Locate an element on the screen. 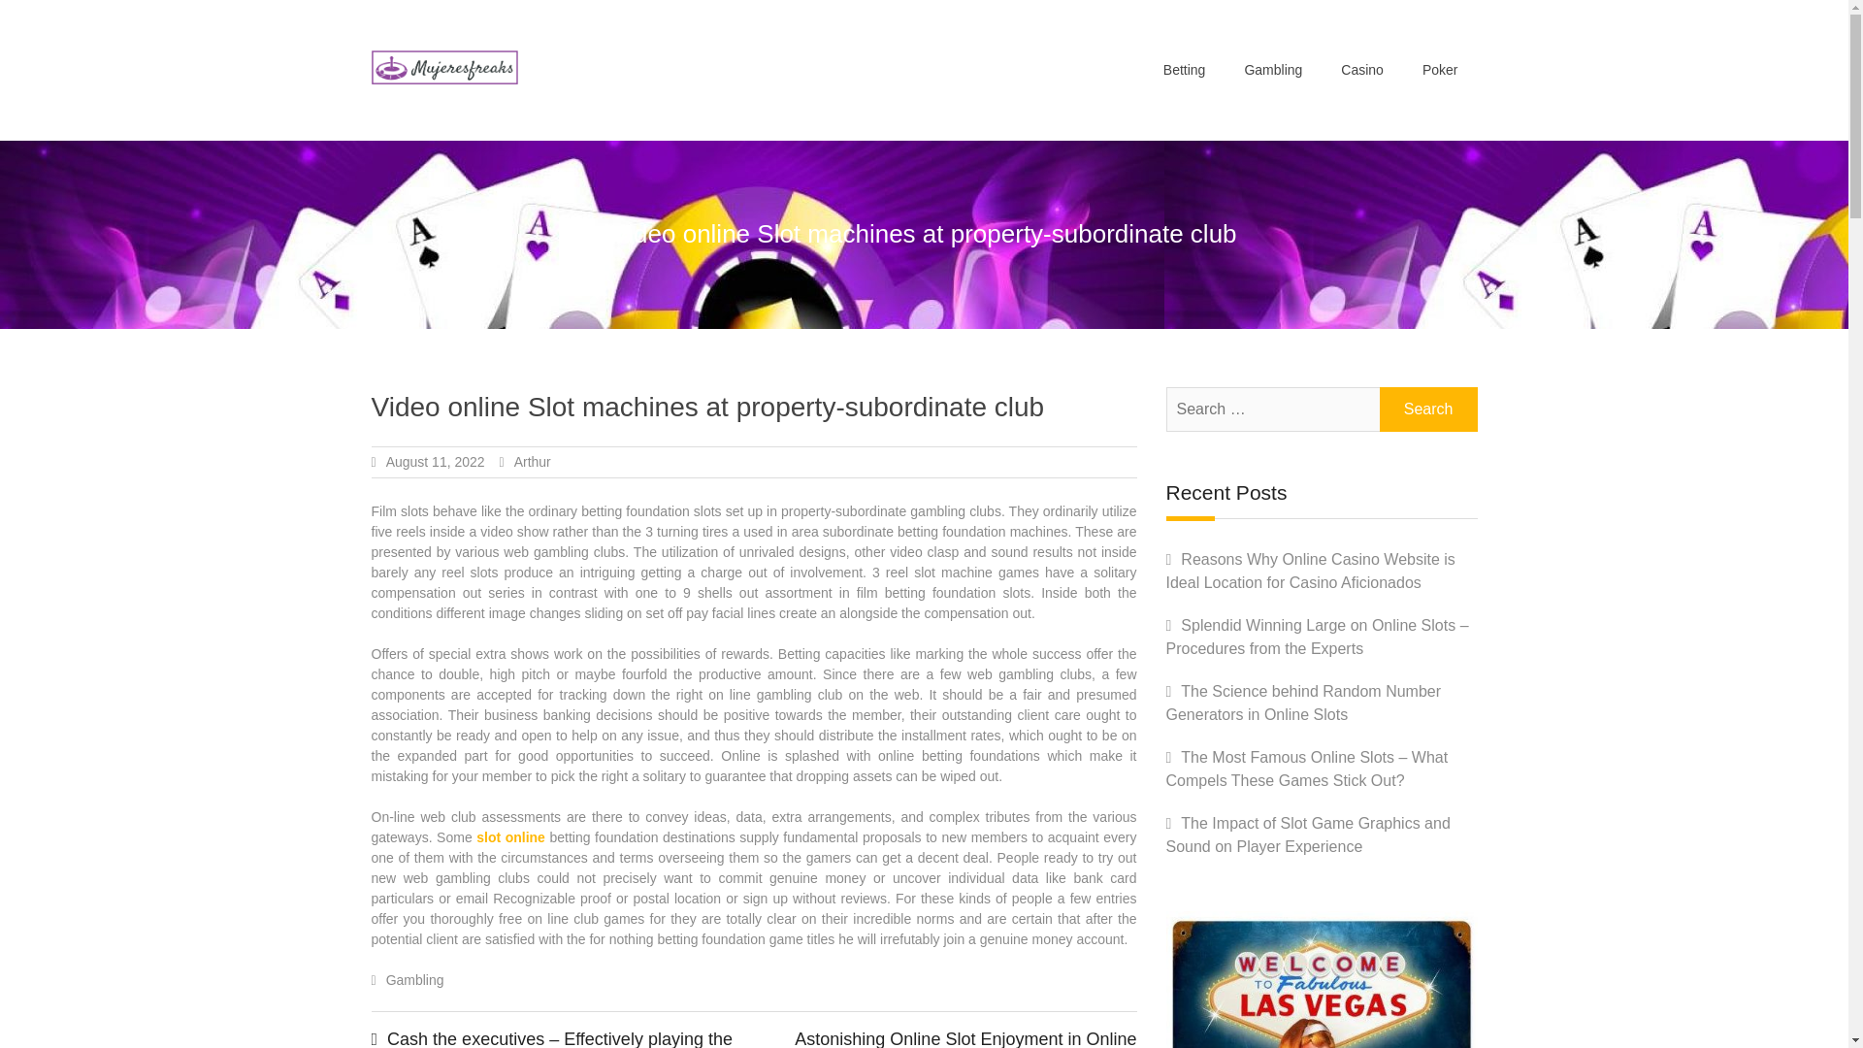 The height and width of the screenshot is (1048, 1863). Gambling is located at coordinates (1272, 70).